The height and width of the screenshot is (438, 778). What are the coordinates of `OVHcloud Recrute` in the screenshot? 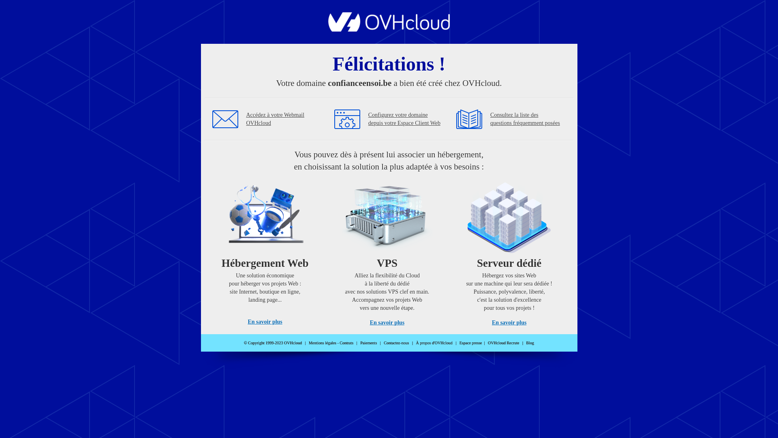 It's located at (503, 343).